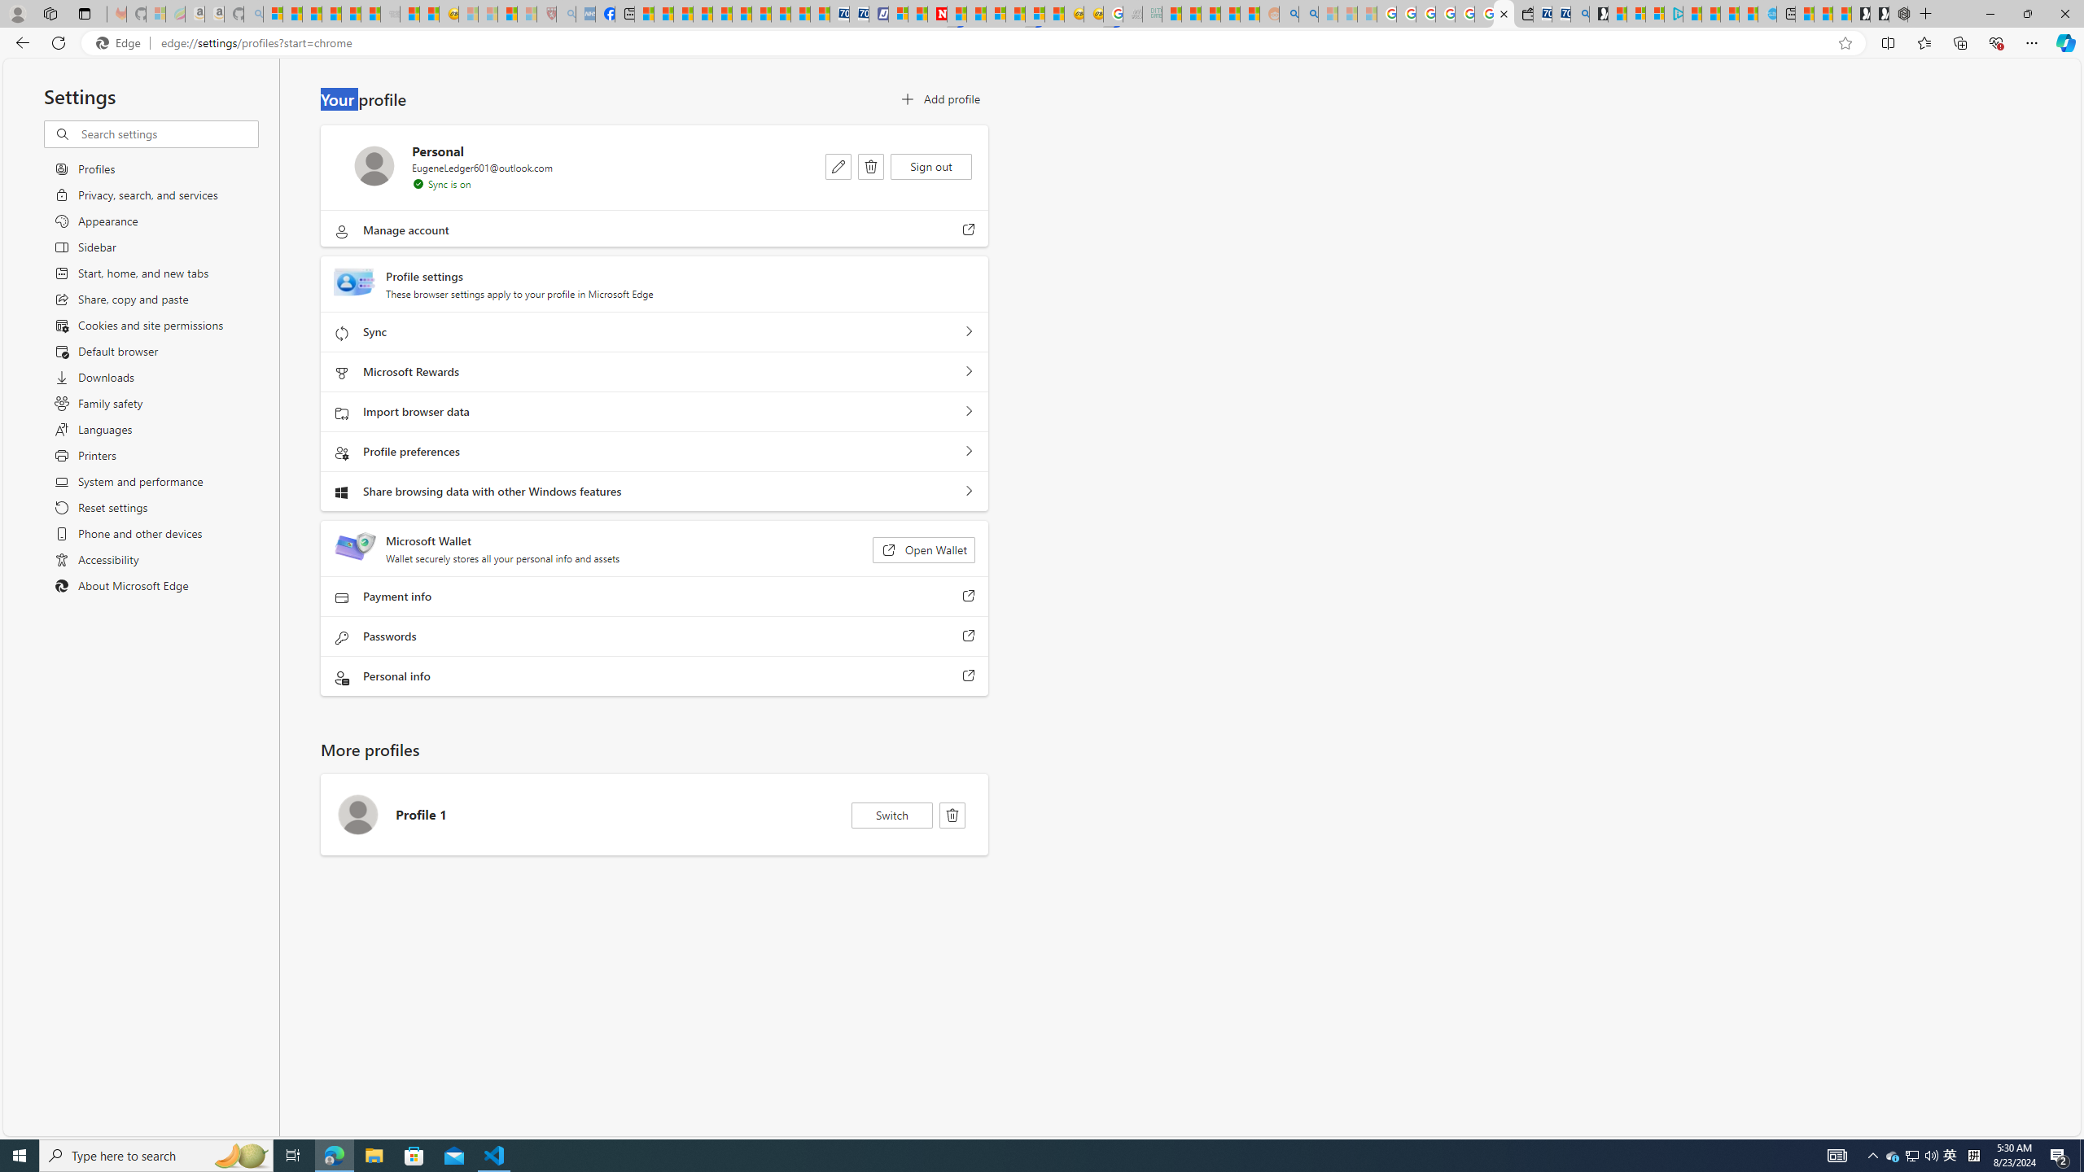 The height and width of the screenshot is (1172, 2084). Describe the element at coordinates (923, 550) in the screenshot. I see `Open Wallet` at that location.